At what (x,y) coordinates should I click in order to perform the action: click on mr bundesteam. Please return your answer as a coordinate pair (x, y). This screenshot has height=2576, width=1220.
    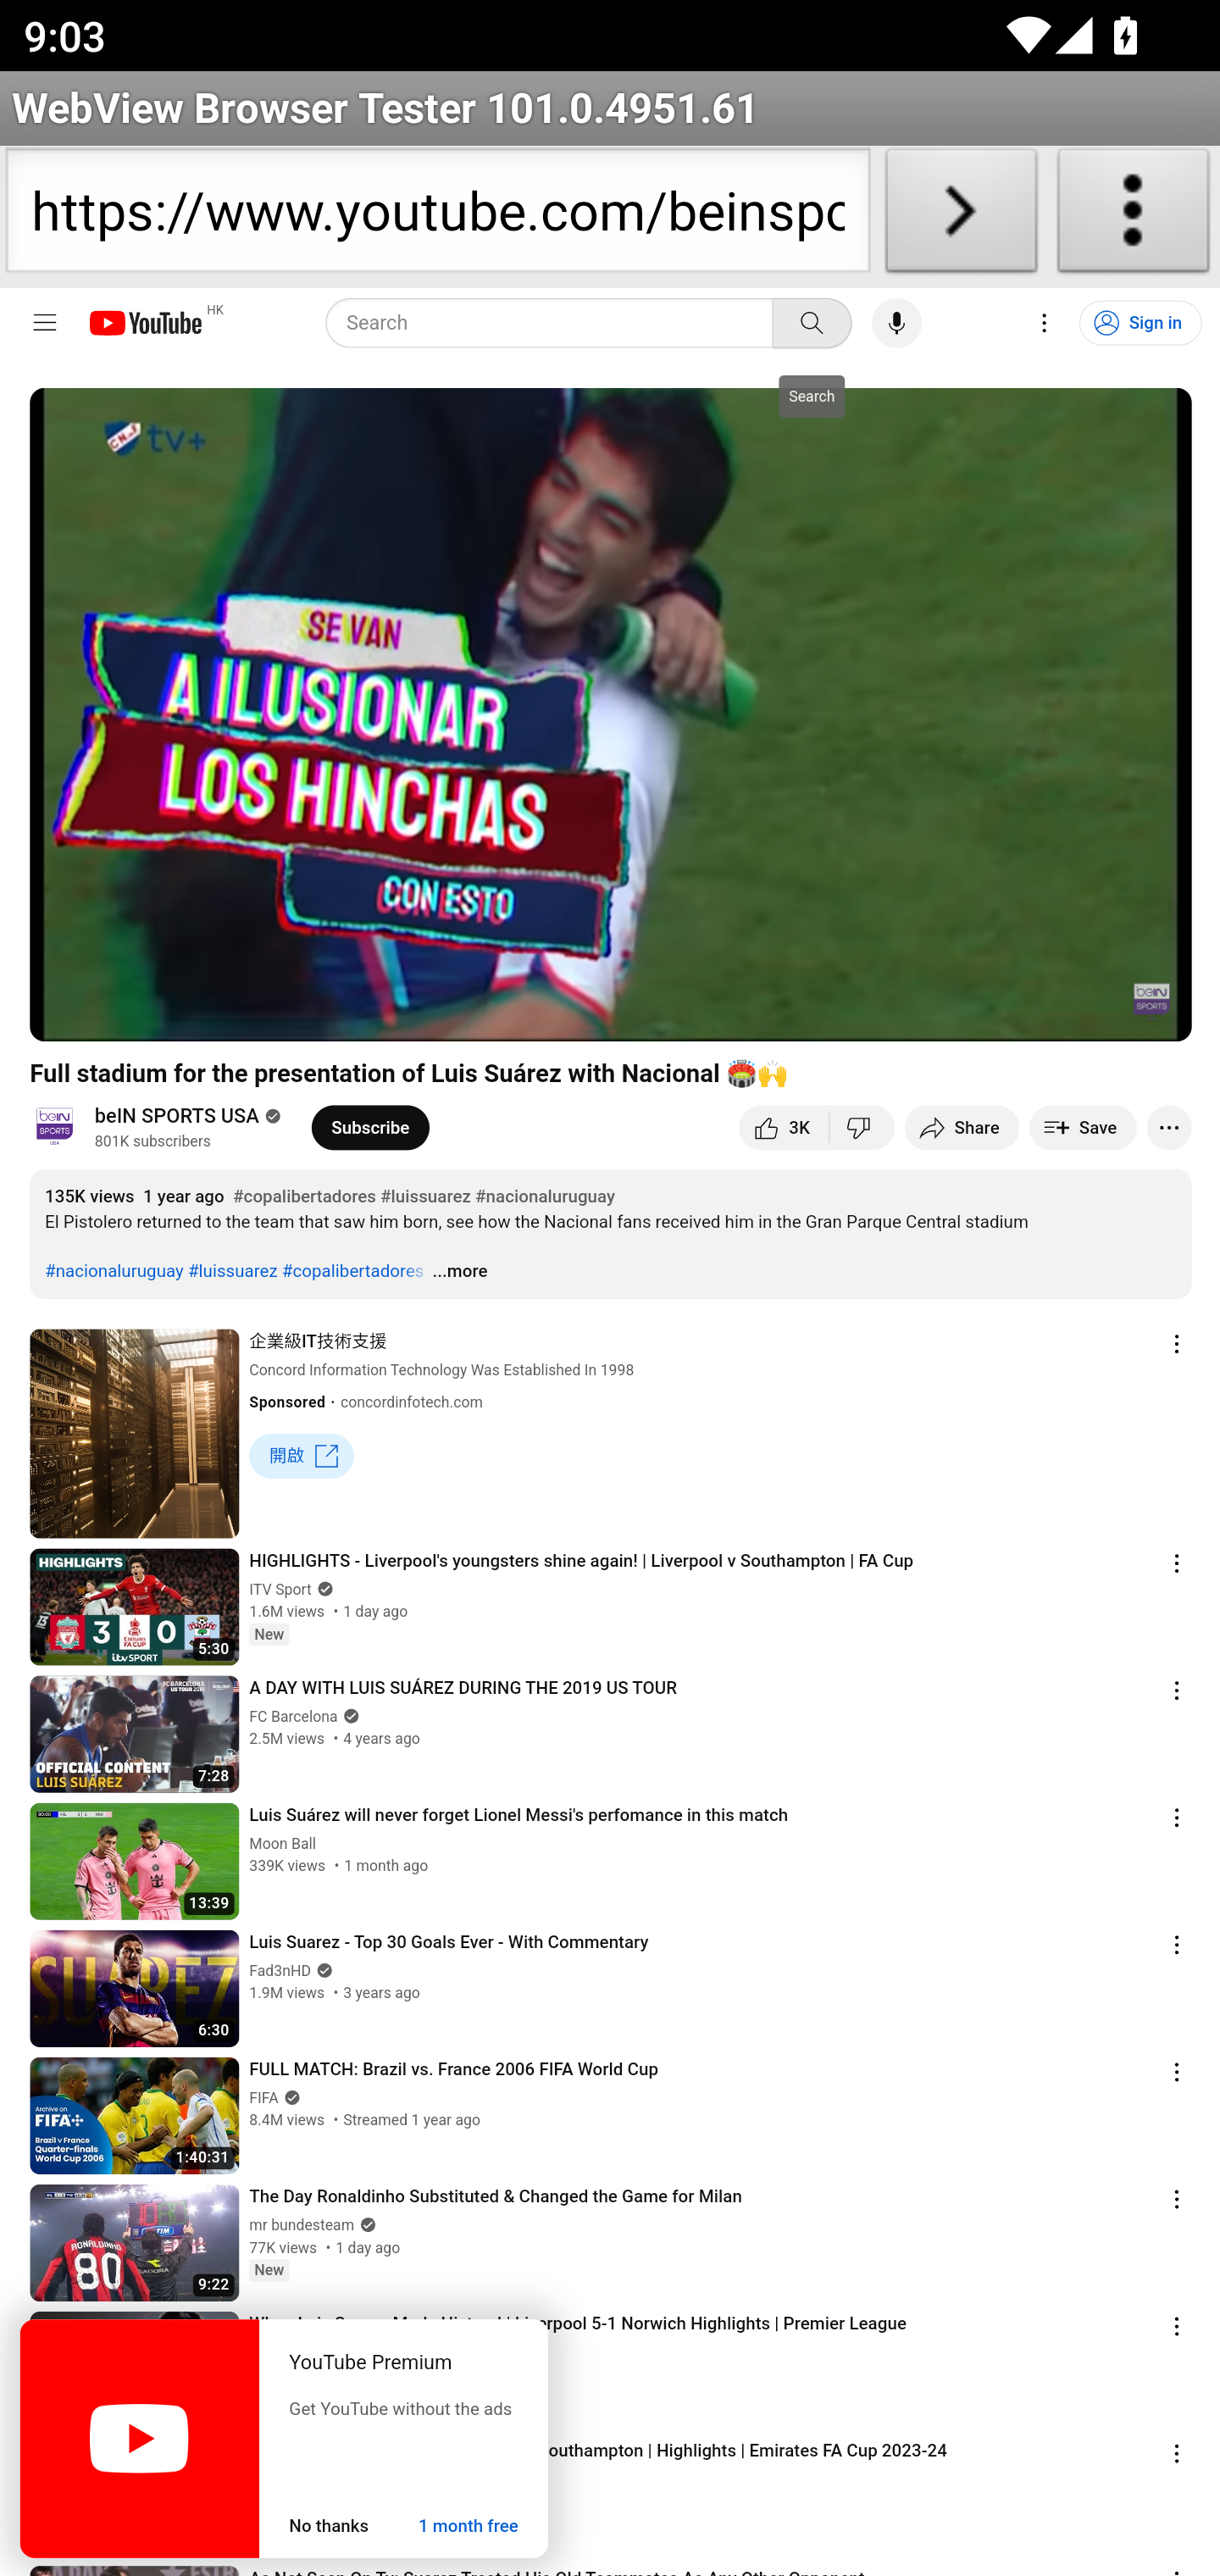
    Looking at the image, I should click on (302, 2223).